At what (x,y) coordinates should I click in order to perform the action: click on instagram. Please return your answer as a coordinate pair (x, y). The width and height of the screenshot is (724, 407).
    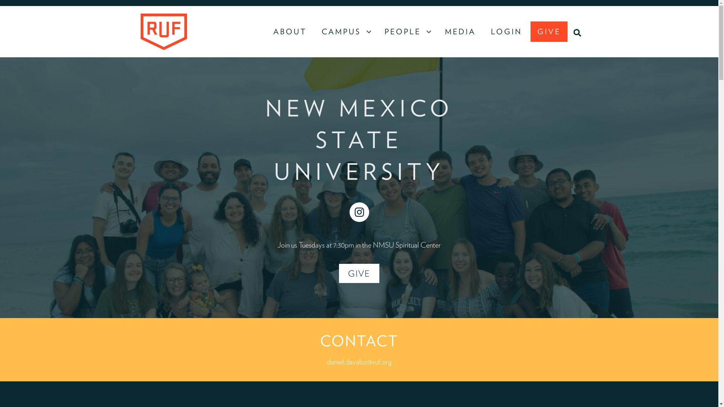
    Looking at the image, I should click on (359, 212).